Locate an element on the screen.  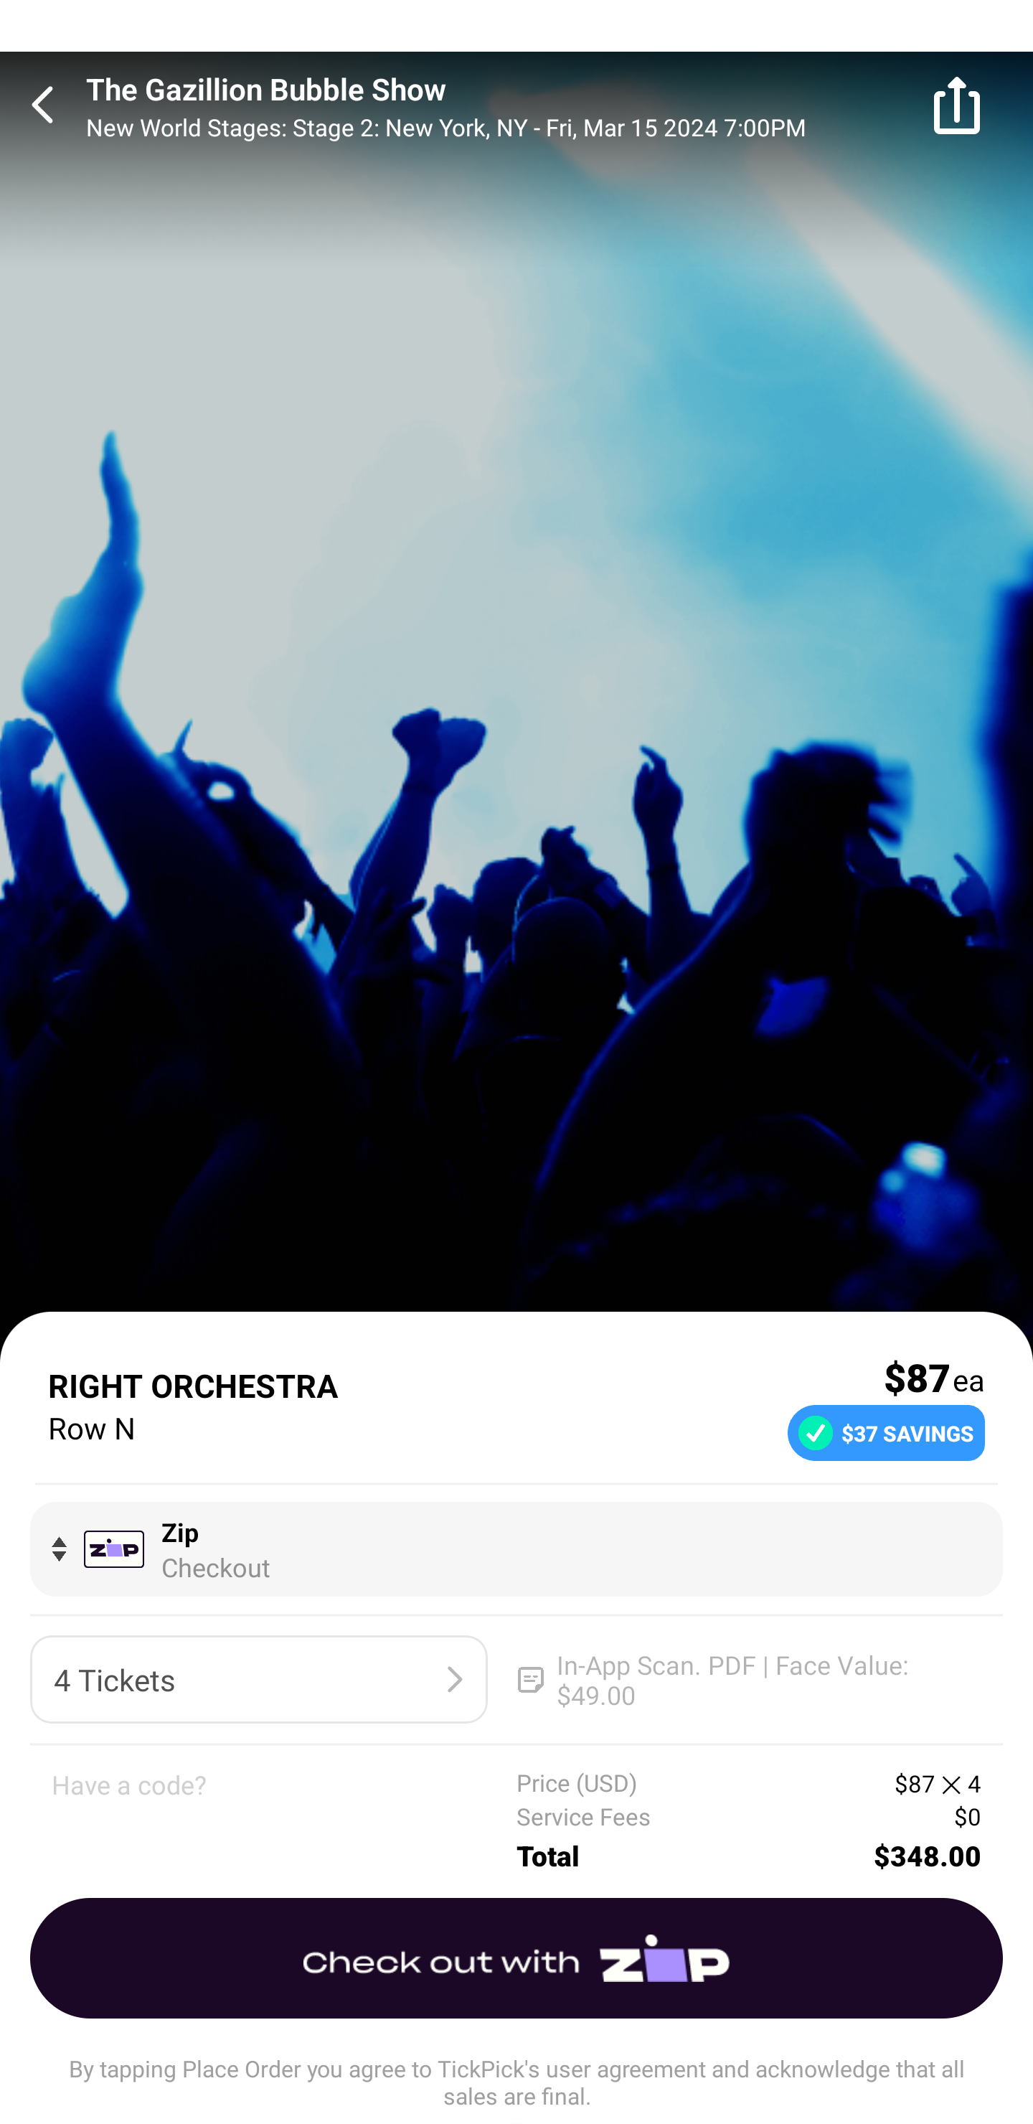
Zip, Checkout Zip Checkout is located at coordinates (516, 1549).